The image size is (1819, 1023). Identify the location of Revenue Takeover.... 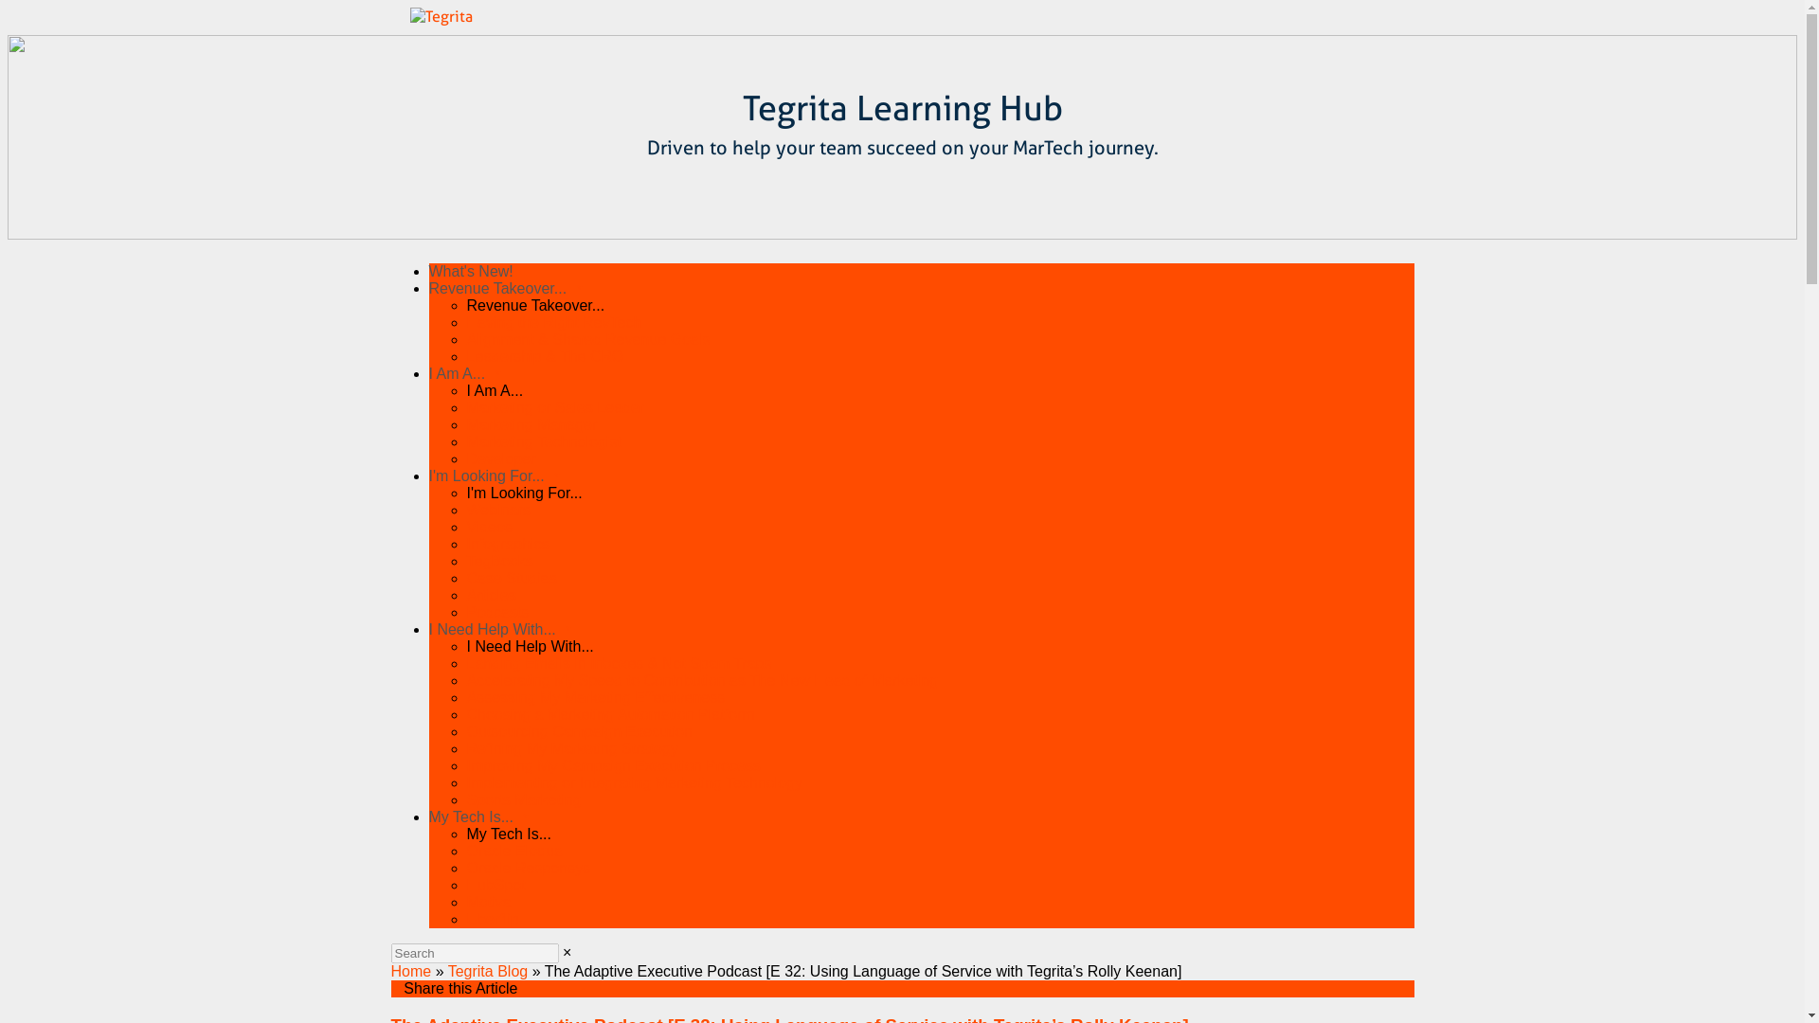
(504, 288).